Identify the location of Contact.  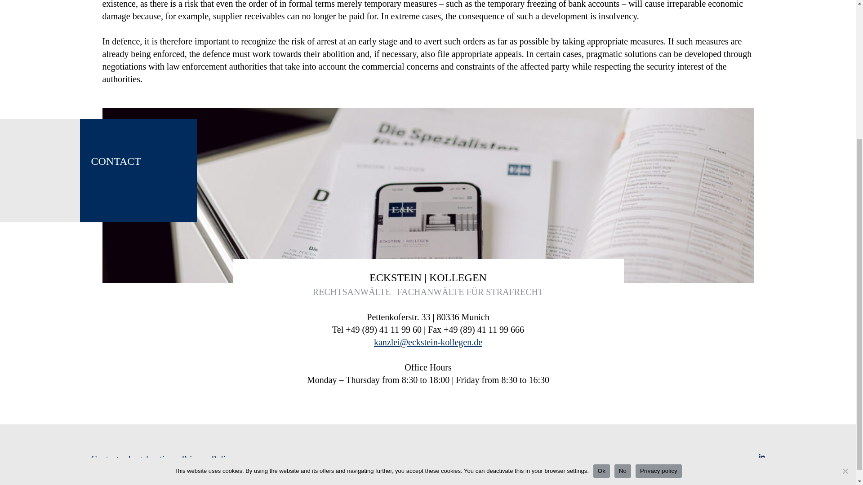
(104, 458).